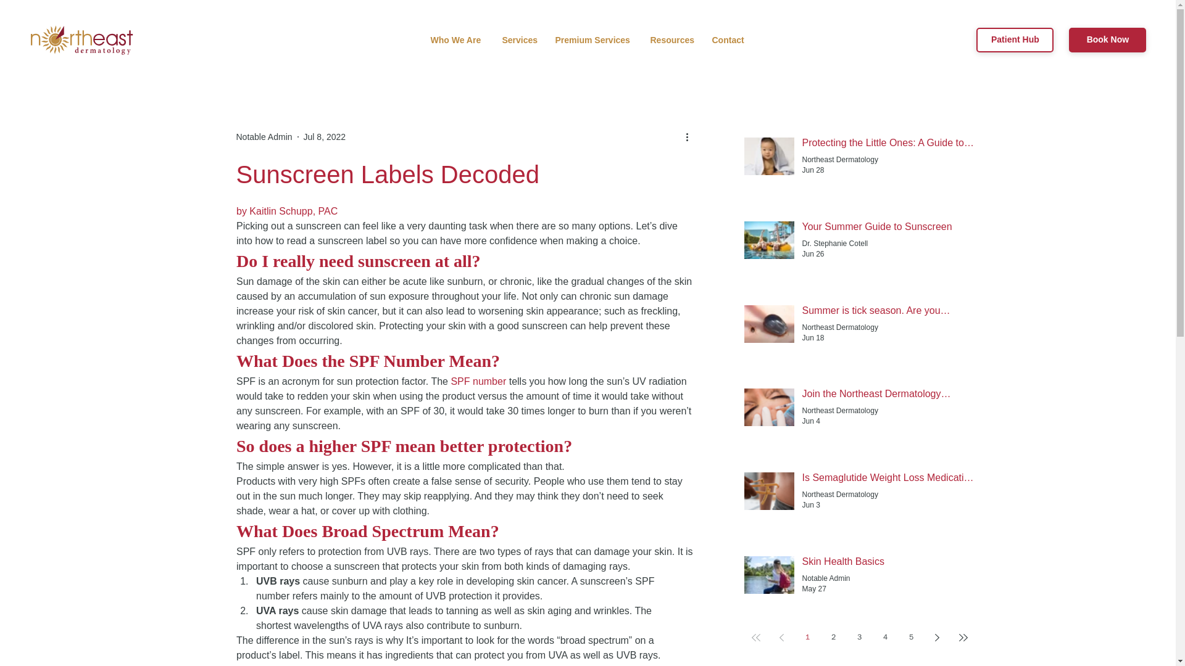  Describe the element at coordinates (811, 505) in the screenshot. I see `Jun 3` at that location.